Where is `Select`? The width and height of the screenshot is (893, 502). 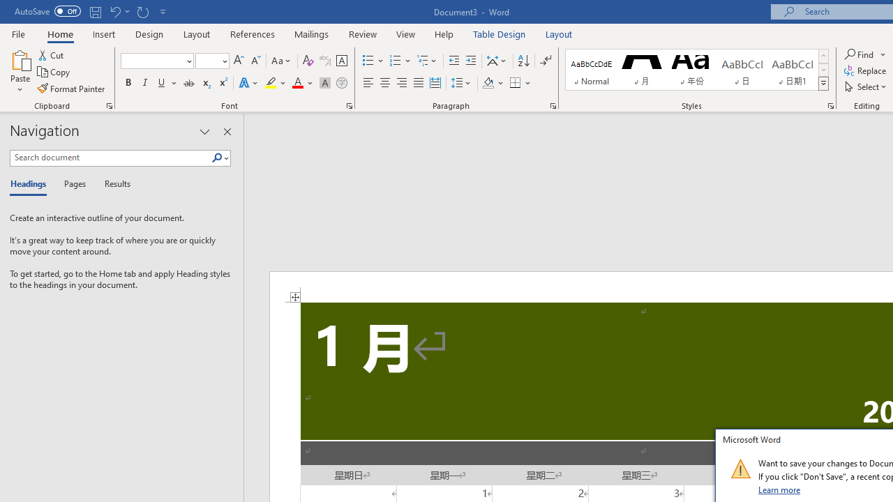
Select is located at coordinates (866, 86).